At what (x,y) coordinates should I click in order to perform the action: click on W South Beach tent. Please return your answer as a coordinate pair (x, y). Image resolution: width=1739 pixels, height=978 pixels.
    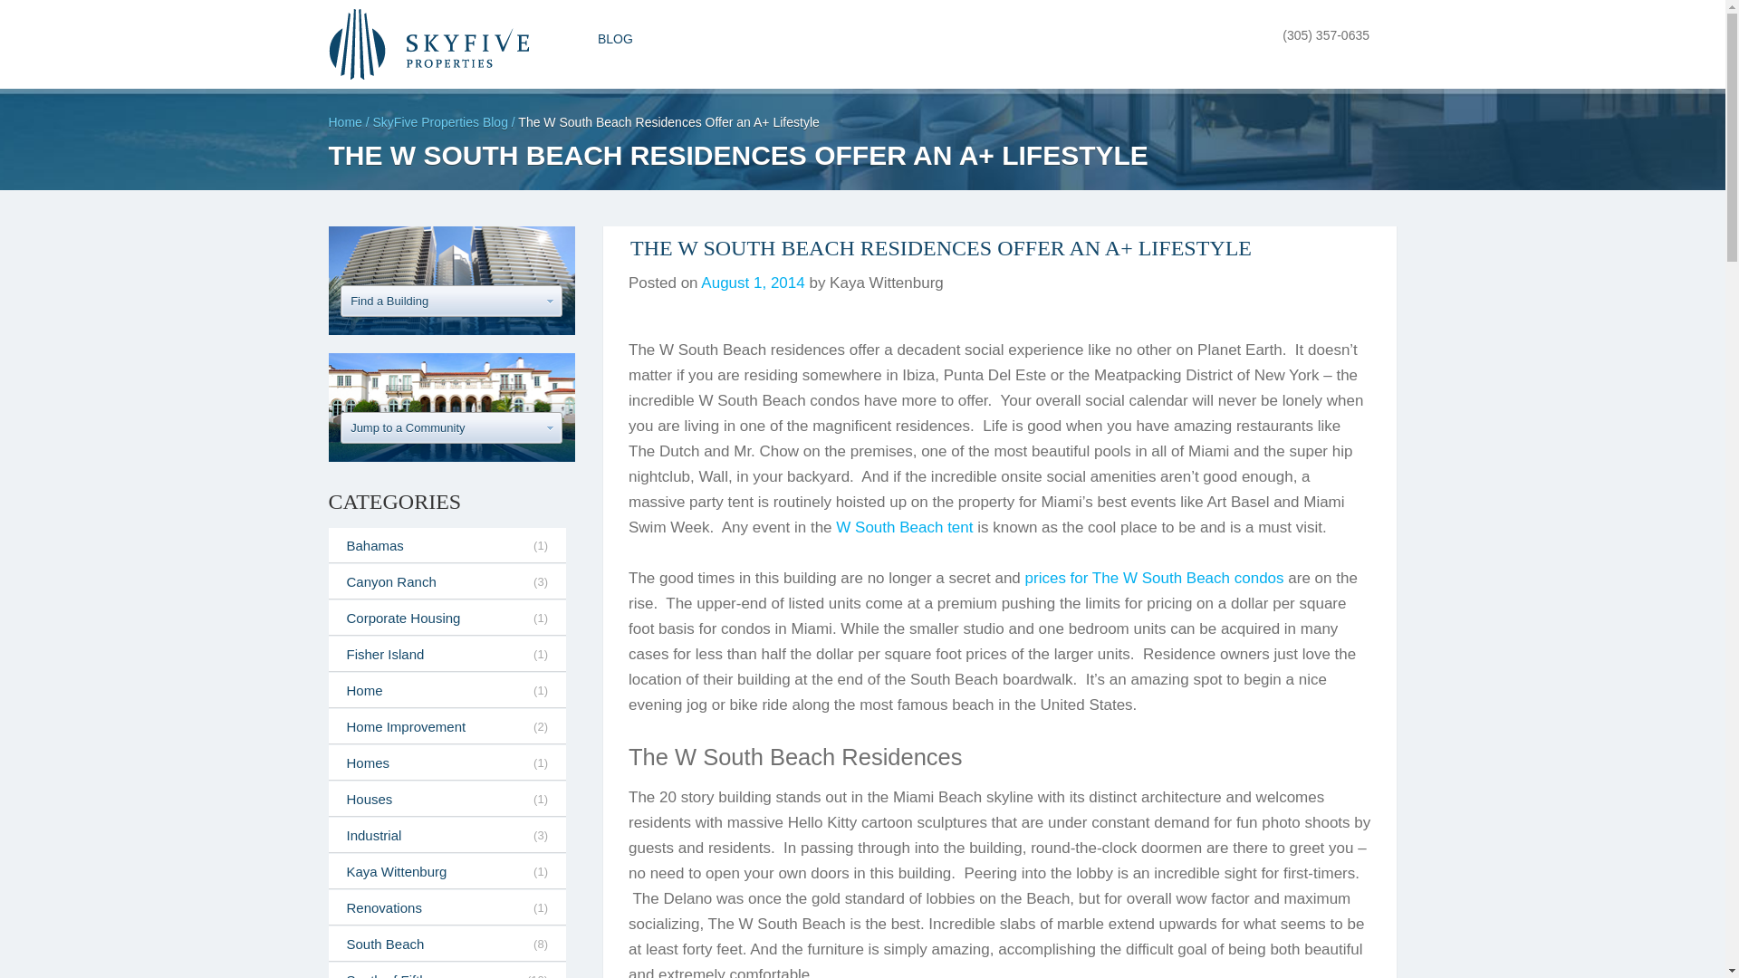
    Looking at the image, I should click on (904, 527).